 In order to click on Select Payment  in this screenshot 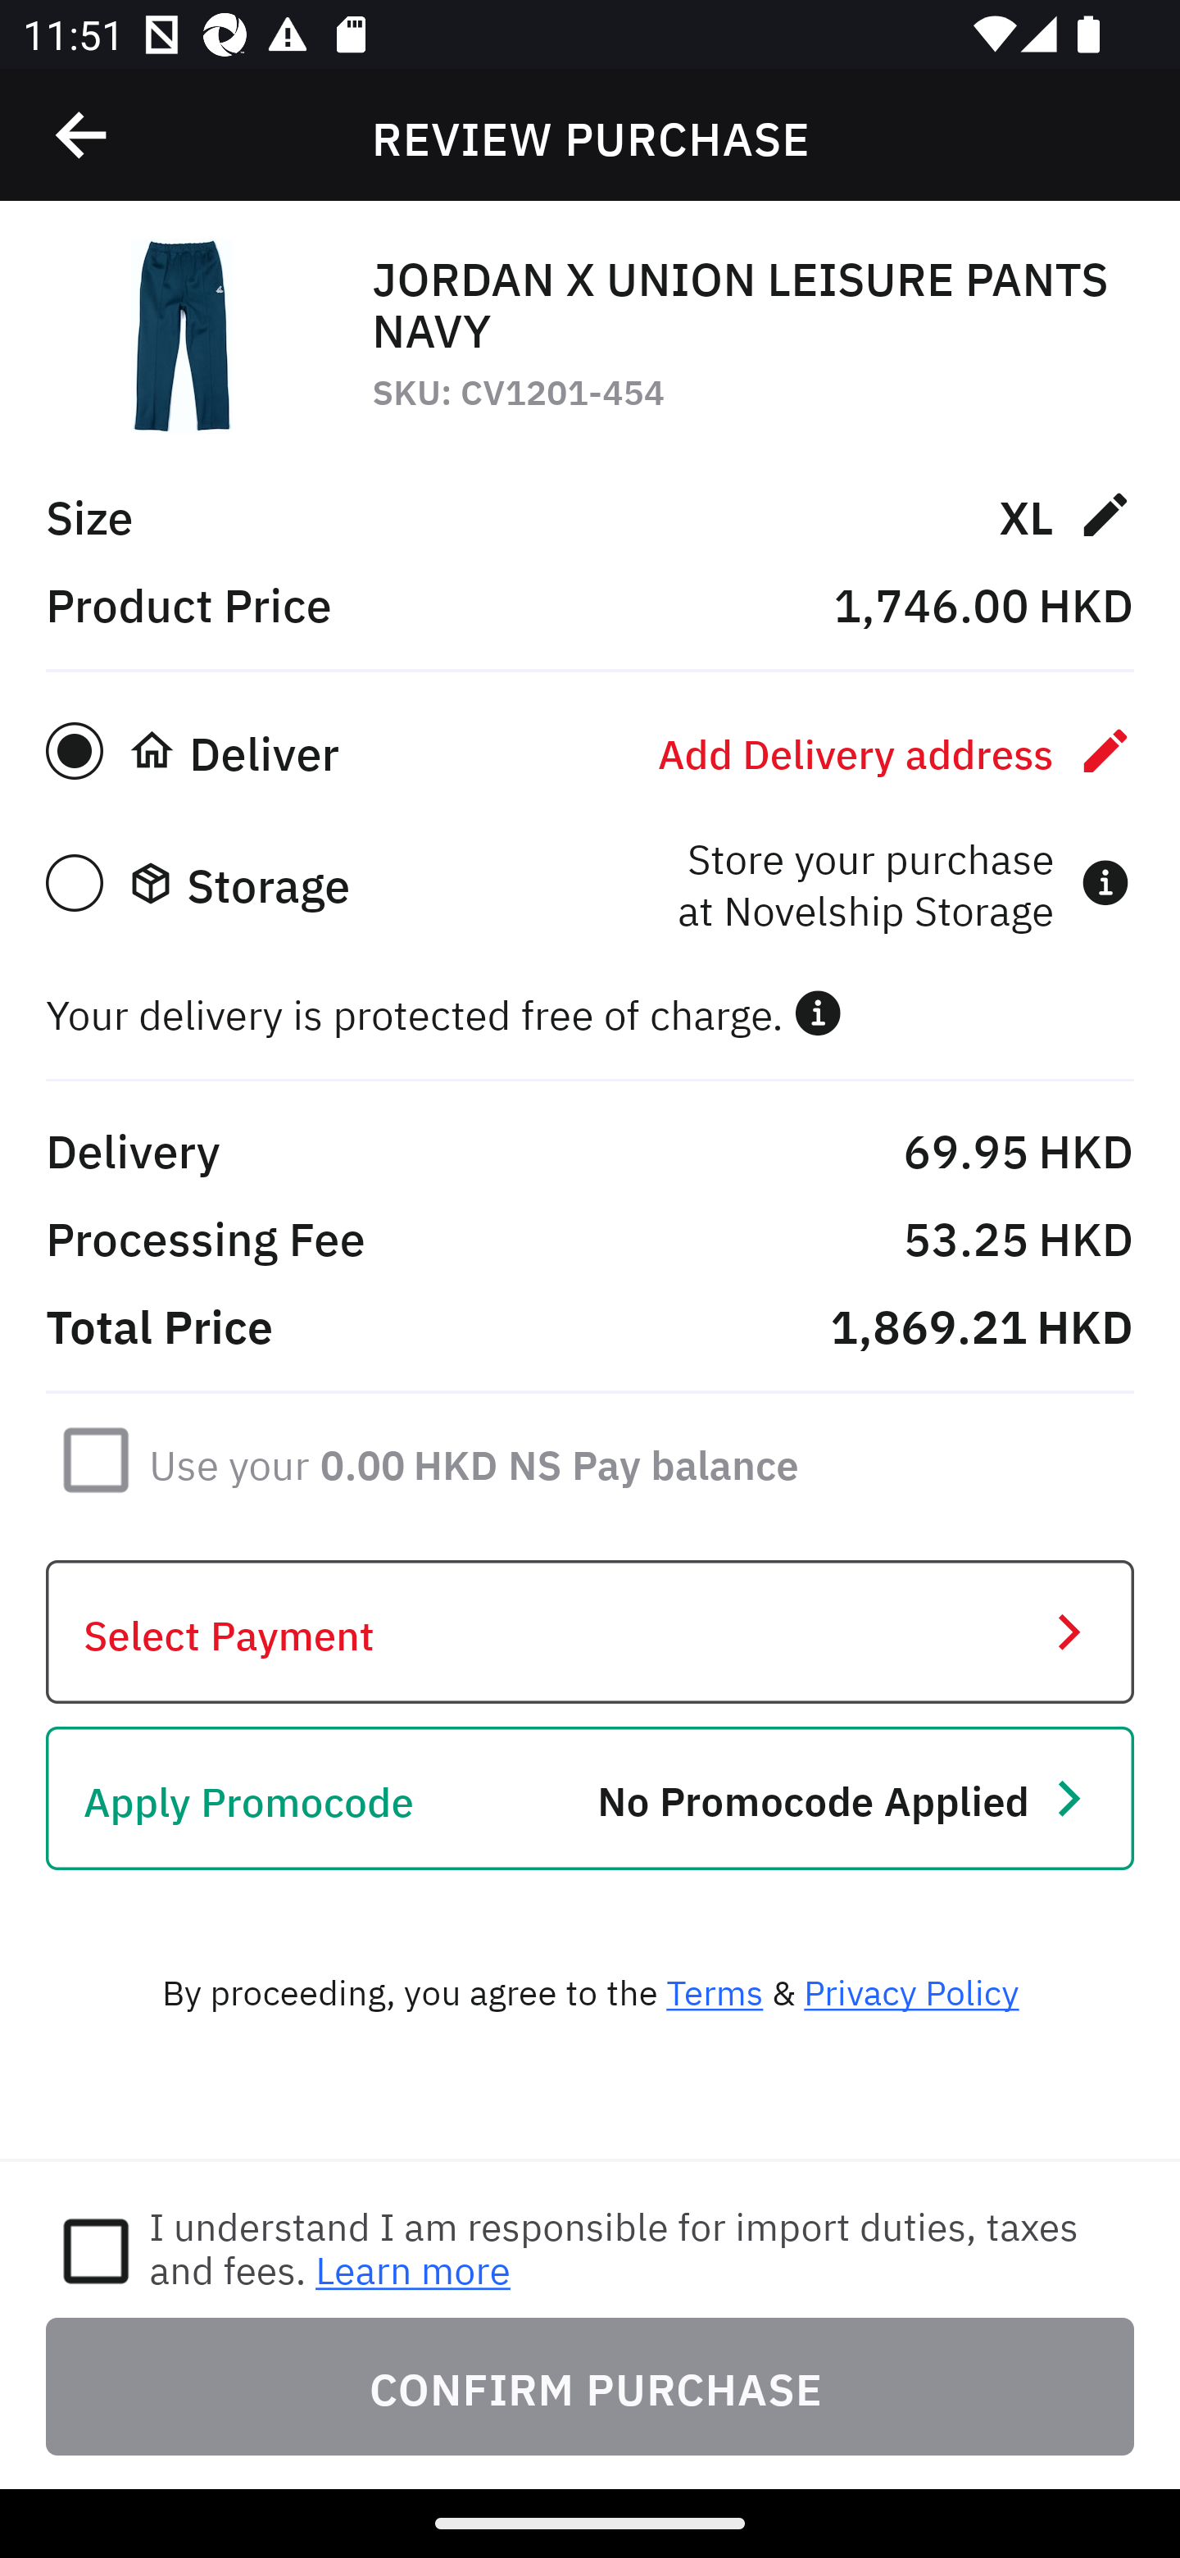, I will do `click(590, 1632)`.